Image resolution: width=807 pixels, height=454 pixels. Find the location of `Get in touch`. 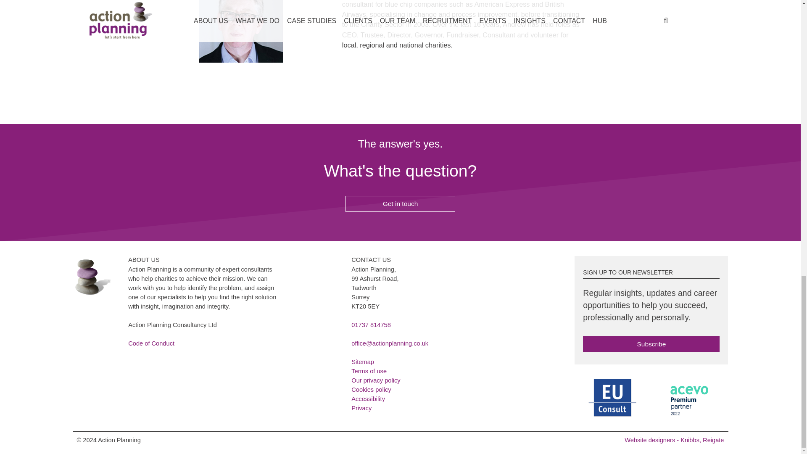

Get in touch is located at coordinates (400, 203).